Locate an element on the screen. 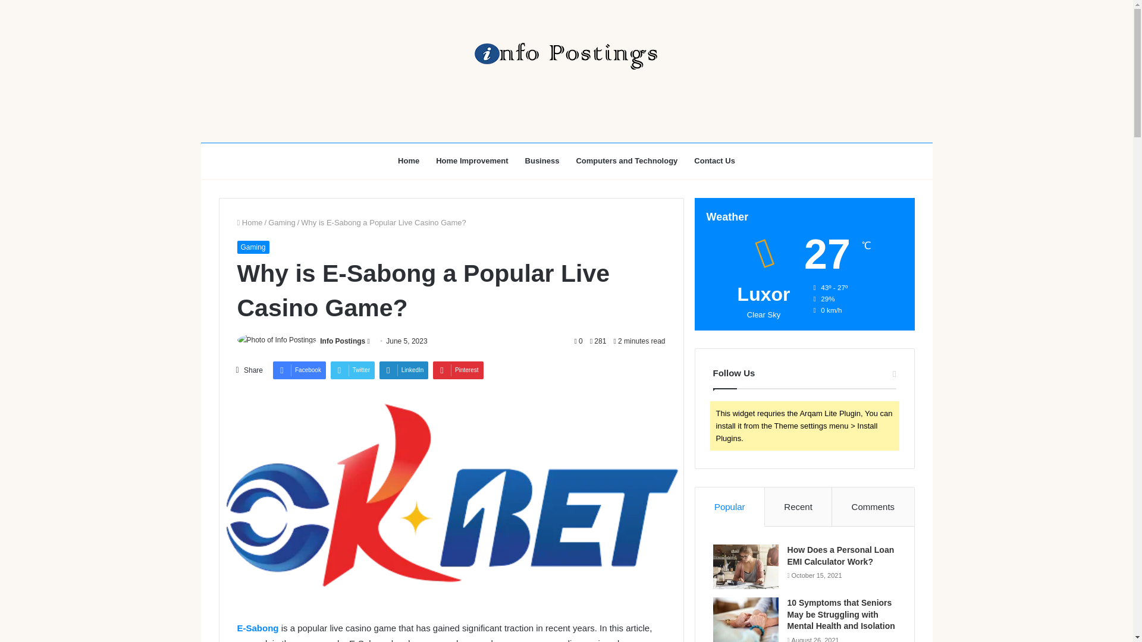  Contact Us is located at coordinates (714, 160).